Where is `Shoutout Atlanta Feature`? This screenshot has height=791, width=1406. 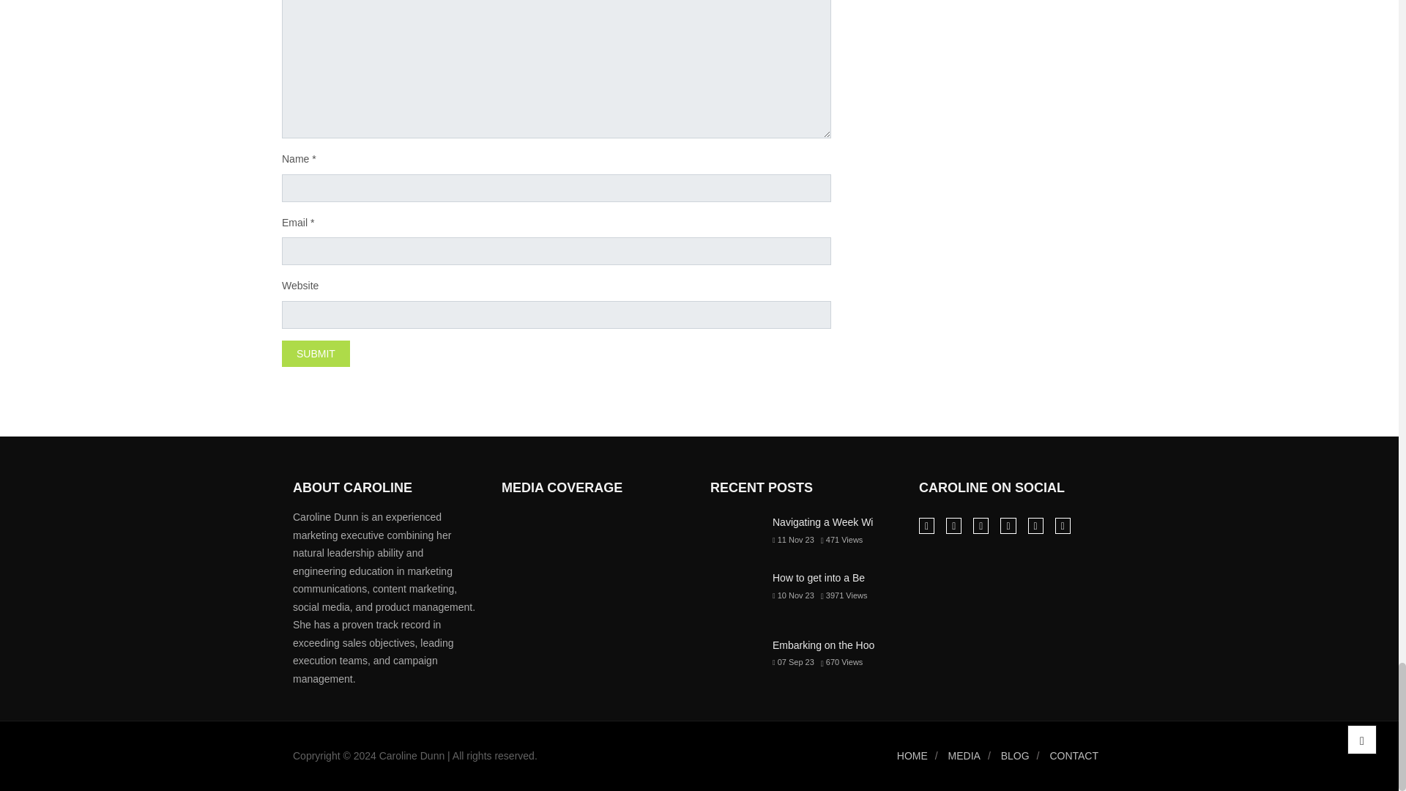 Shoutout Atlanta Feature is located at coordinates (532, 530).